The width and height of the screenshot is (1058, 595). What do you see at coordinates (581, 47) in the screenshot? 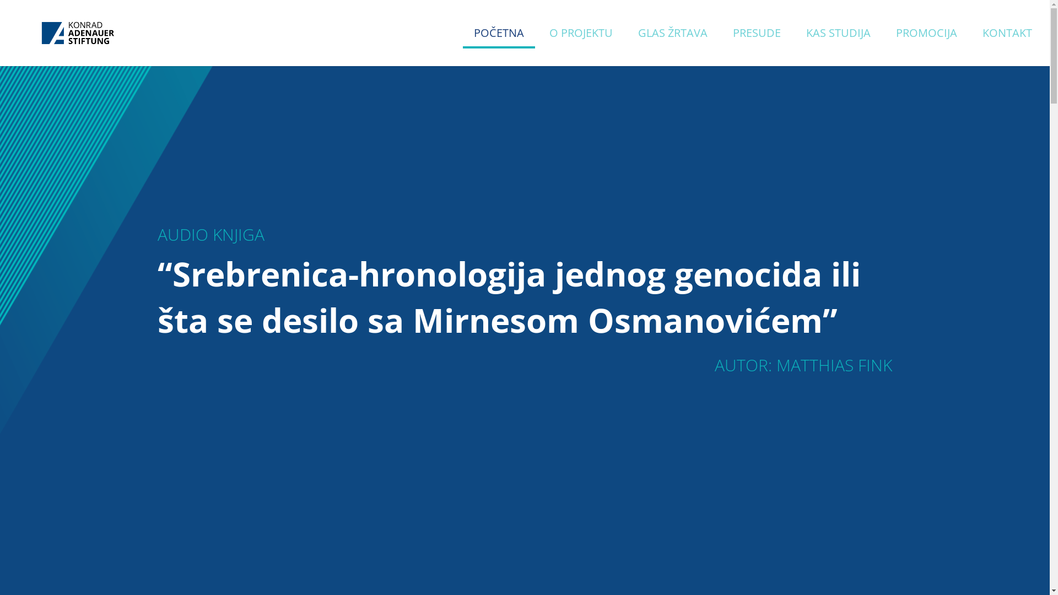
I see `O PROJEKTU` at bounding box center [581, 47].